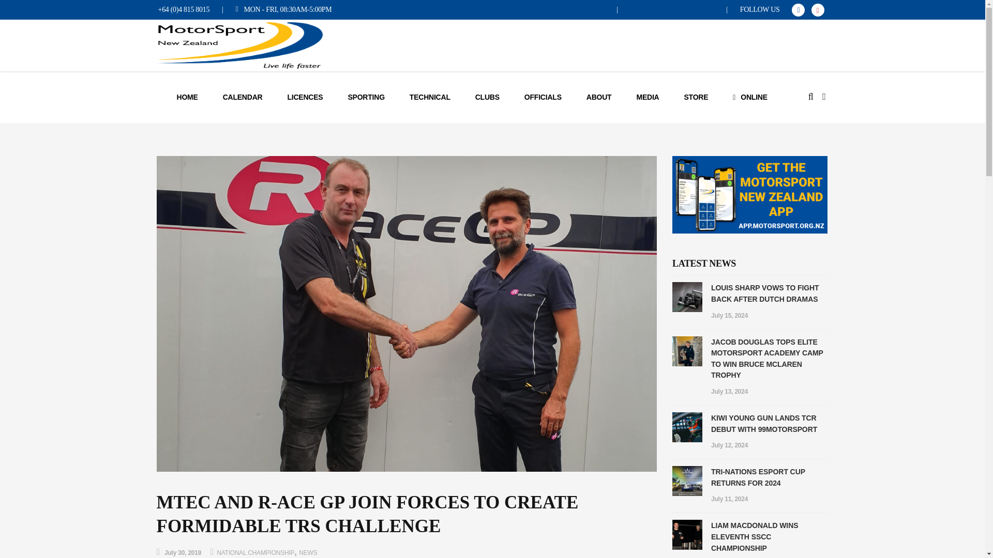 This screenshot has width=993, height=558. Describe the element at coordinates (305, 97) in the screenshot. I see `LICENCES` at that location.